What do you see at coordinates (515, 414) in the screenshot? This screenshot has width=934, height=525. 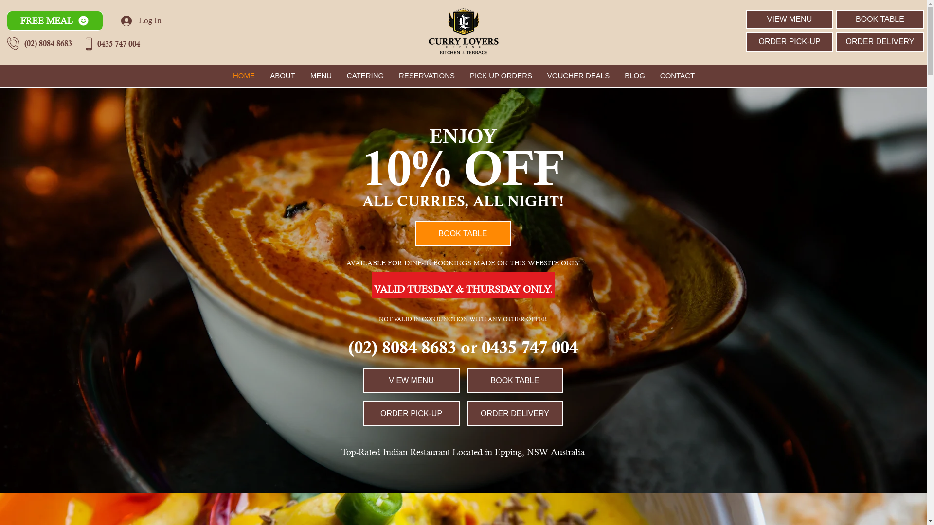 I see `ORDER DELIVERY` at bounding box center [515, 414].